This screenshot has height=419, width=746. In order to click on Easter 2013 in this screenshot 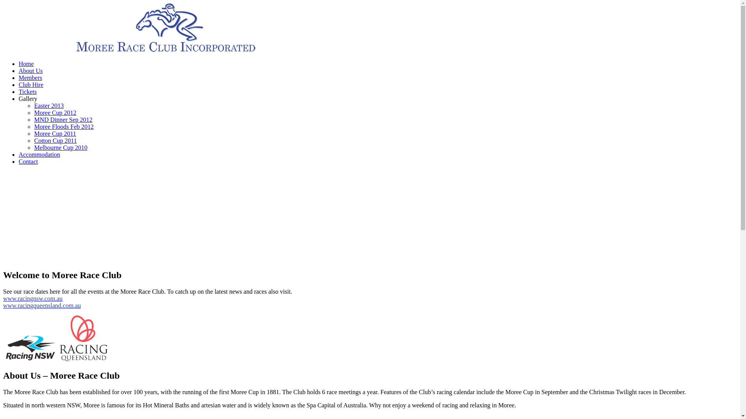, I will do `click(49, 106)`.